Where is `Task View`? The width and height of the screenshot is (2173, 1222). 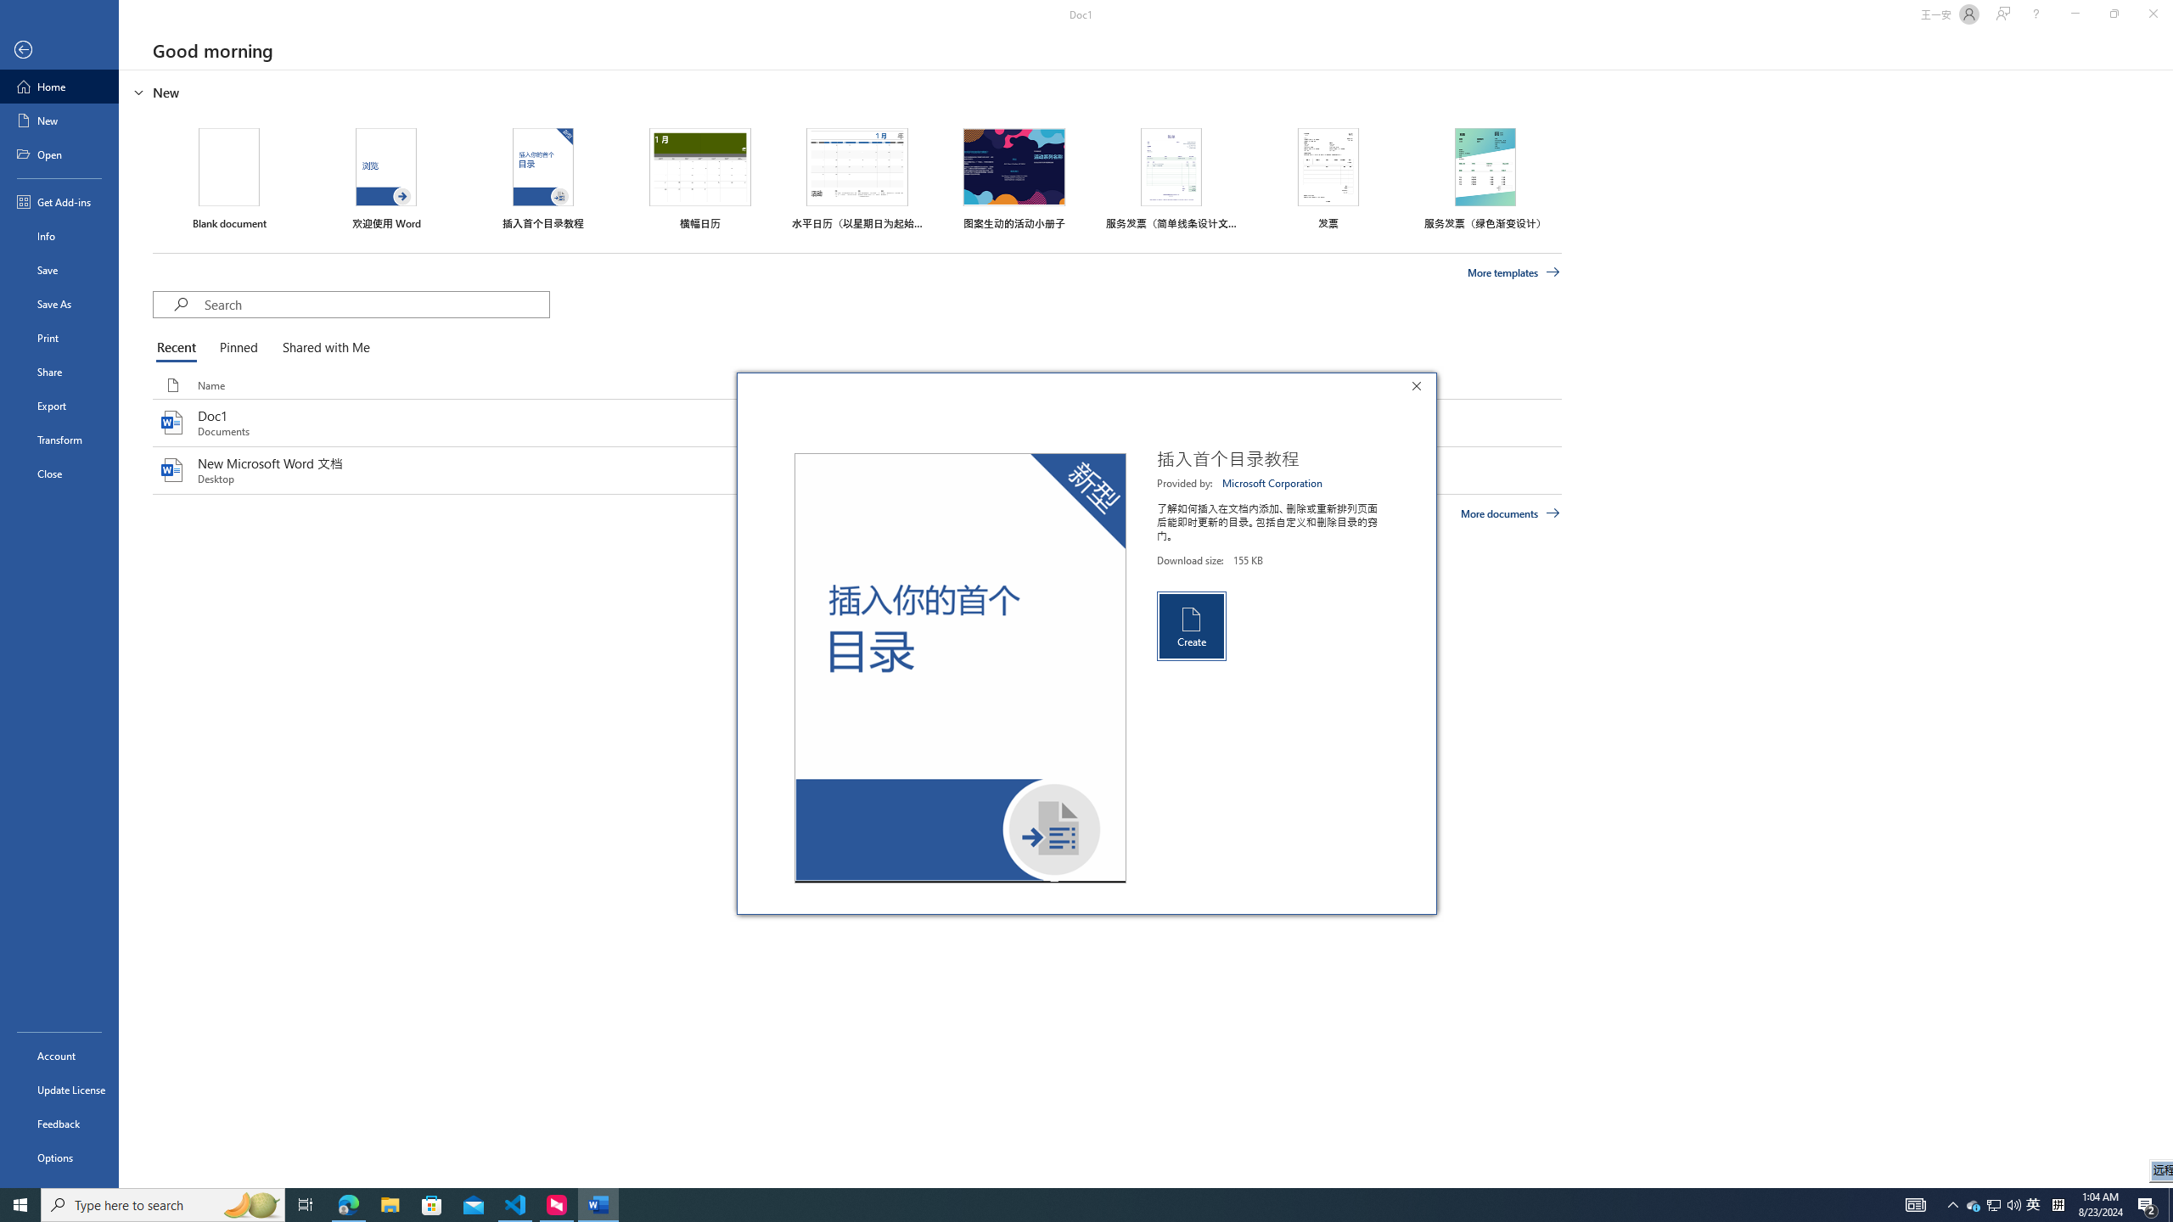
Task View is located at coordinates (306, 1205).